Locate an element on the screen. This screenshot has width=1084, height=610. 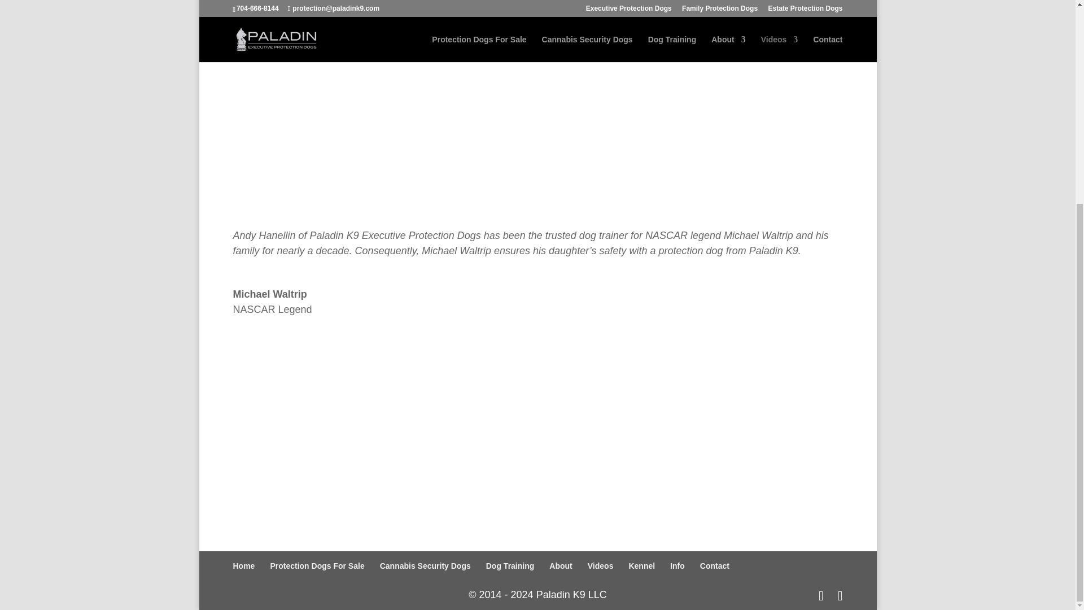
Cannabis Security Dogs is located at coordinates (425, 565).